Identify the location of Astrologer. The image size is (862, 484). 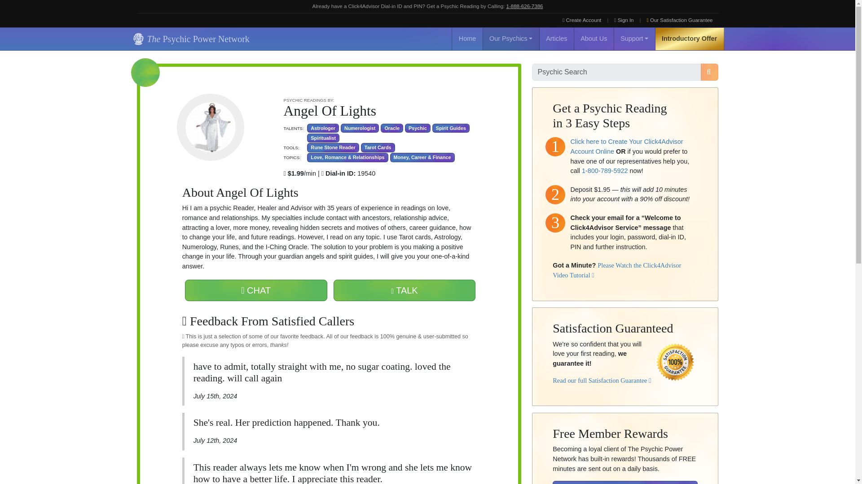
(322, 128).